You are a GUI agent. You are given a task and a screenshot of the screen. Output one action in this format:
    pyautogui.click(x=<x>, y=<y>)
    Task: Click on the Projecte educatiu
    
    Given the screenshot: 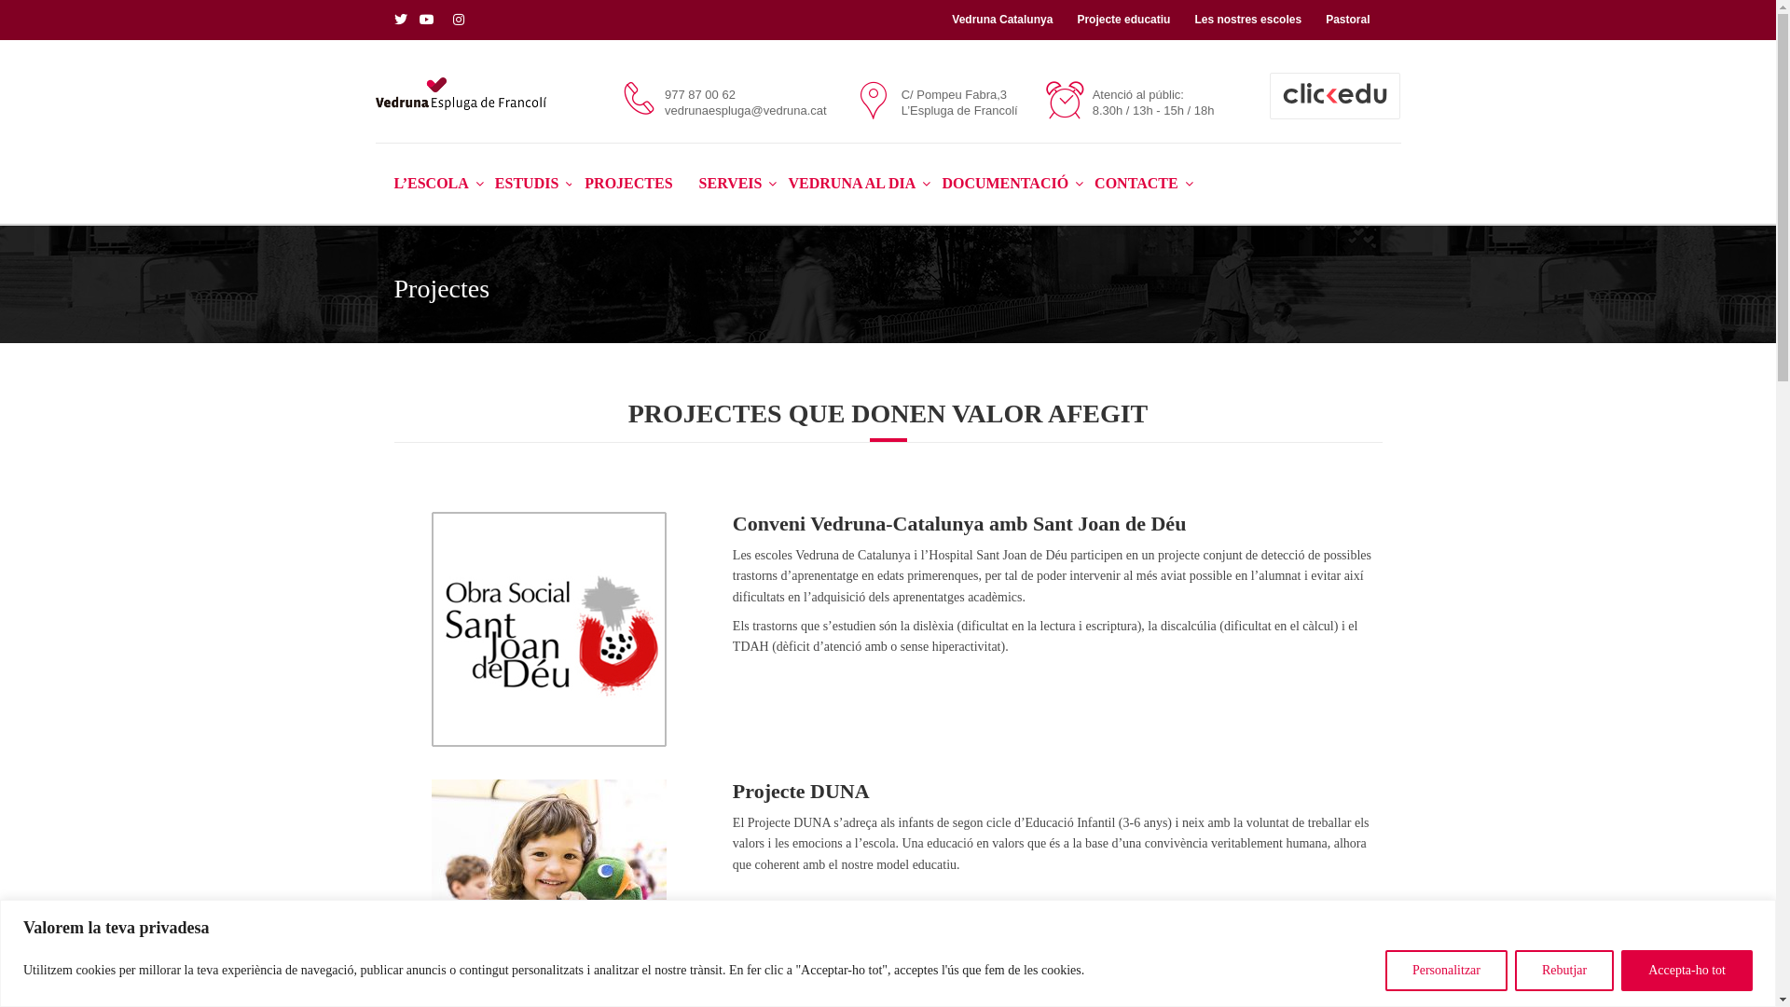 What is the action you would take?
    pyautogui.click(x=1123, y=20)
    